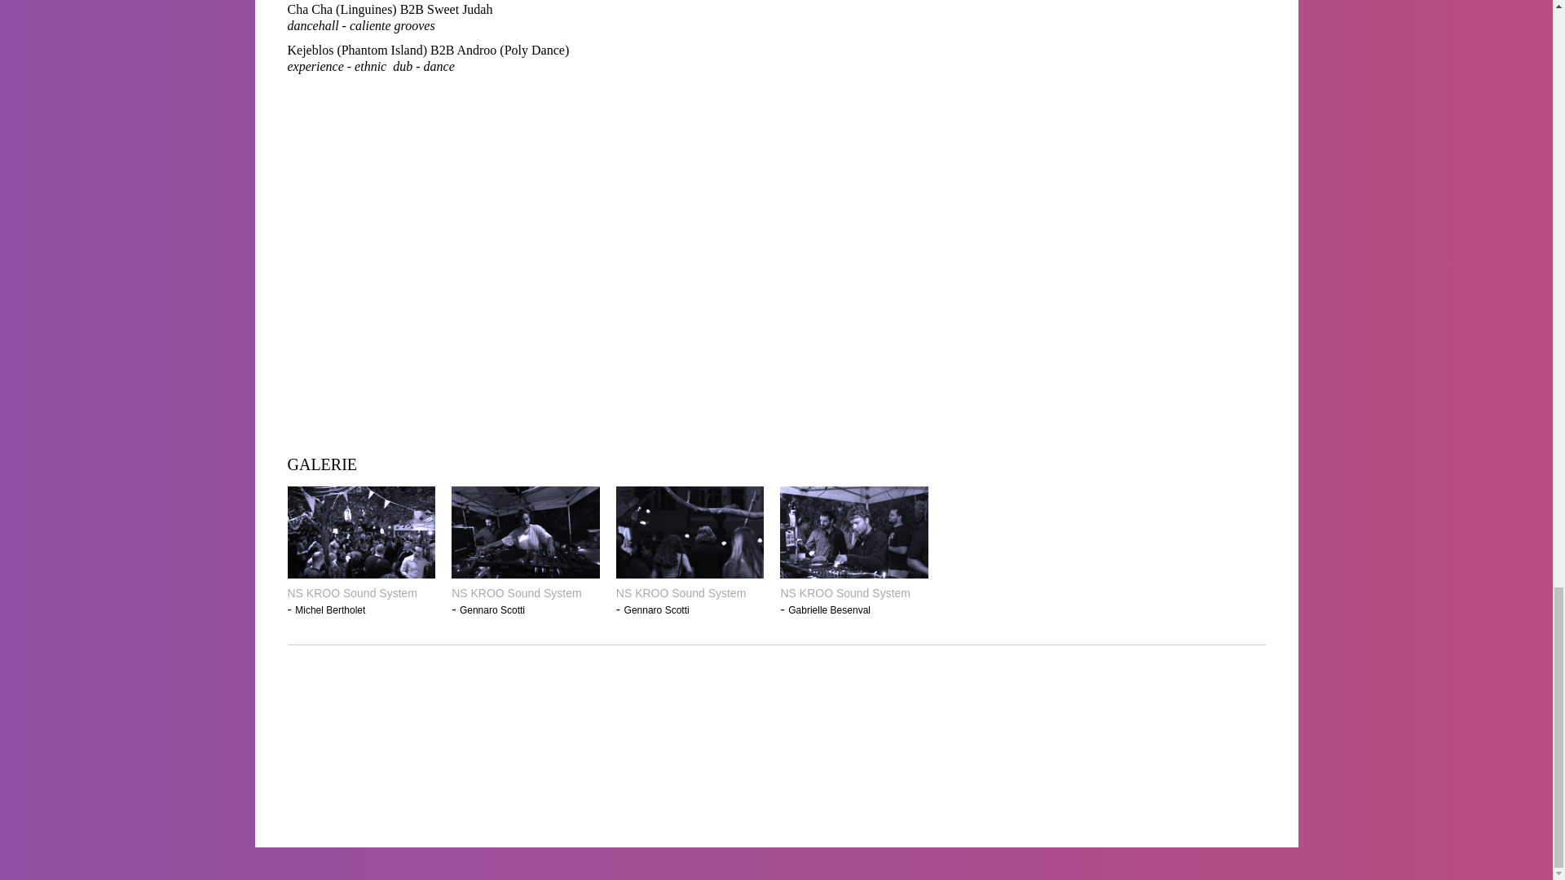 This screenshot has height=880, width=1565. I want to click on NS KROO Sound System, so click(853, 593).